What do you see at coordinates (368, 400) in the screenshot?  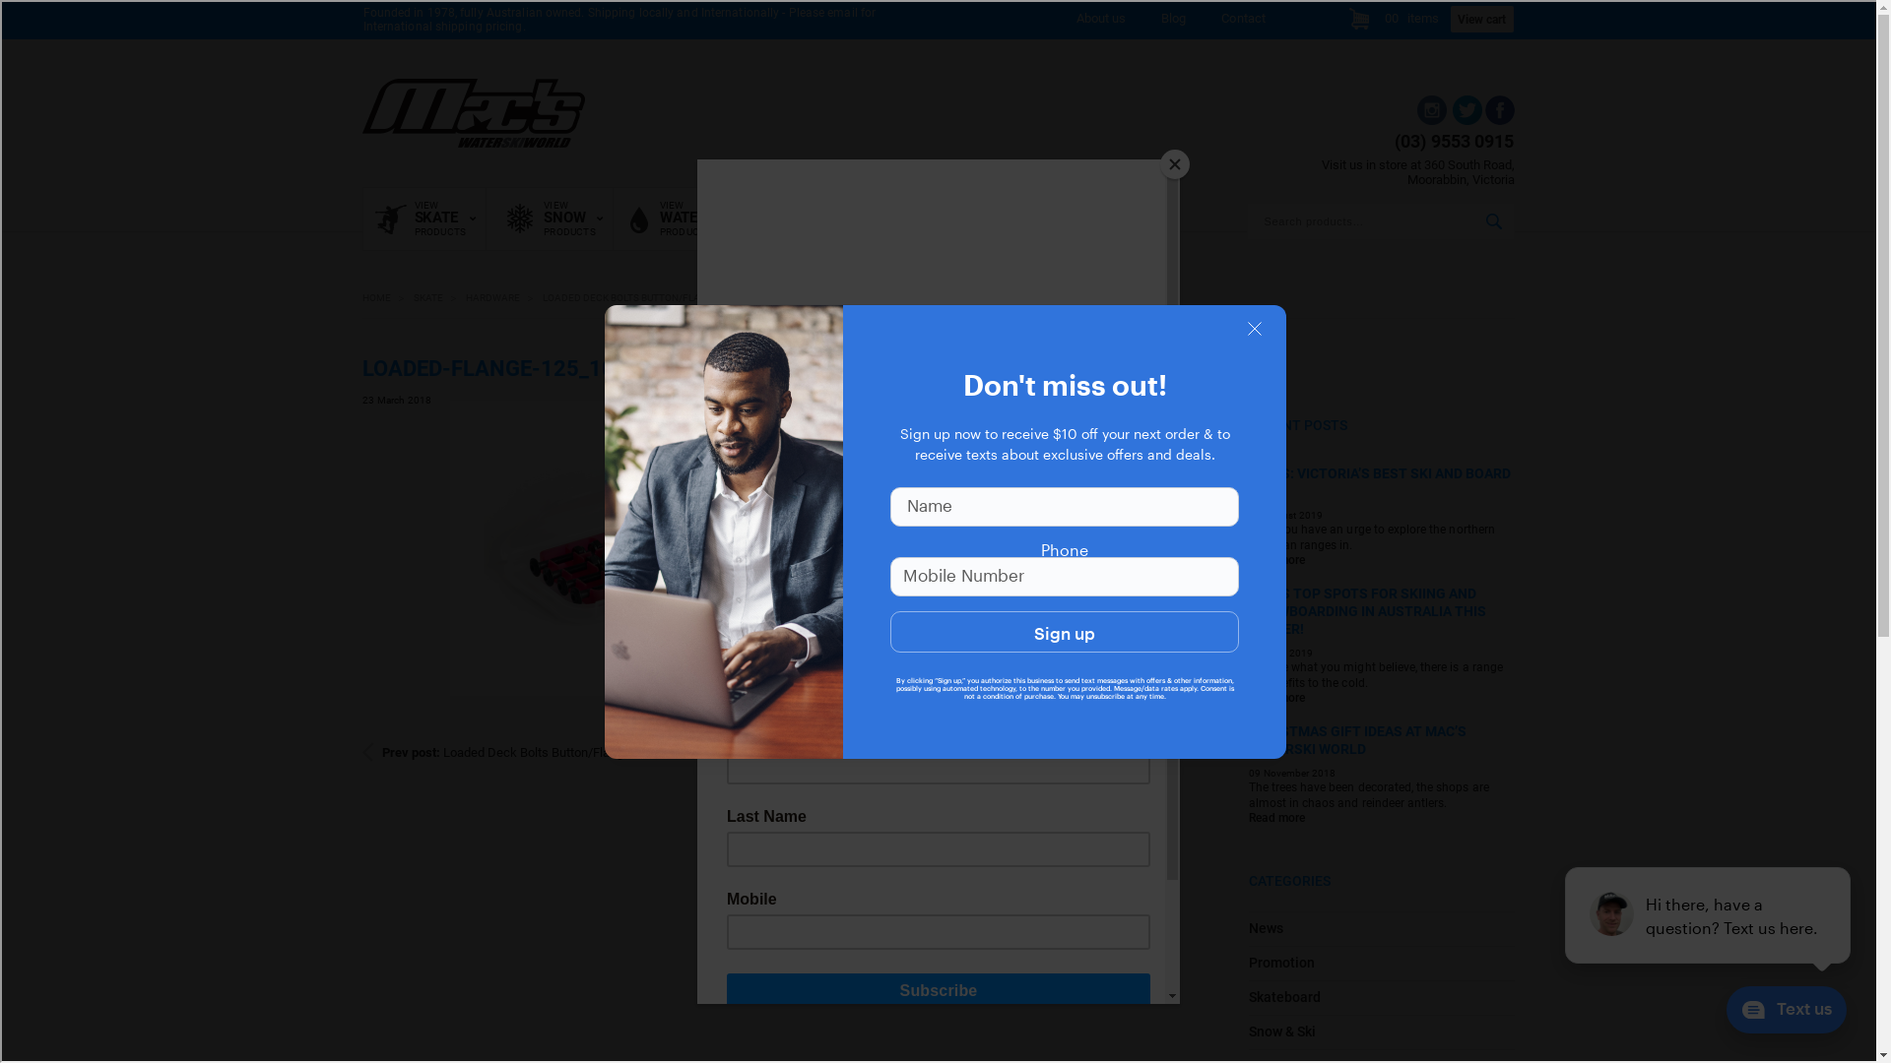 I see `23` at bounding box center [368, 400].